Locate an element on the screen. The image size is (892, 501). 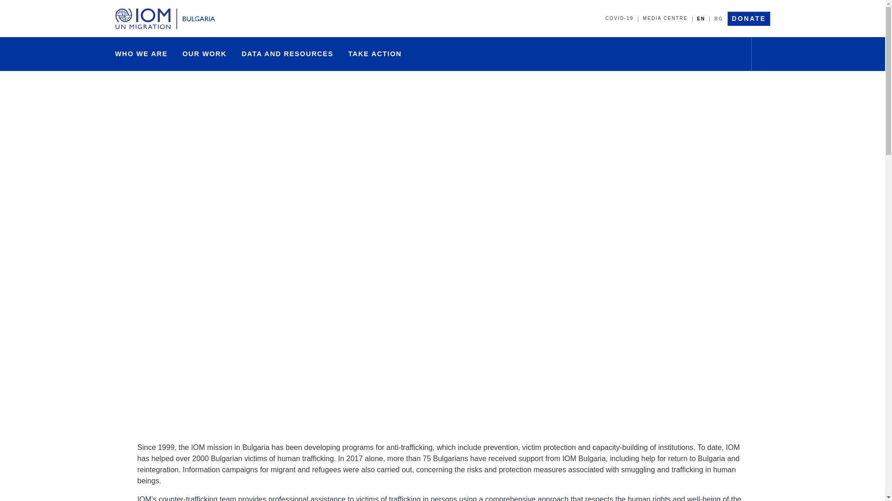
TAKE ACTION is located at coordinates (374, 54).